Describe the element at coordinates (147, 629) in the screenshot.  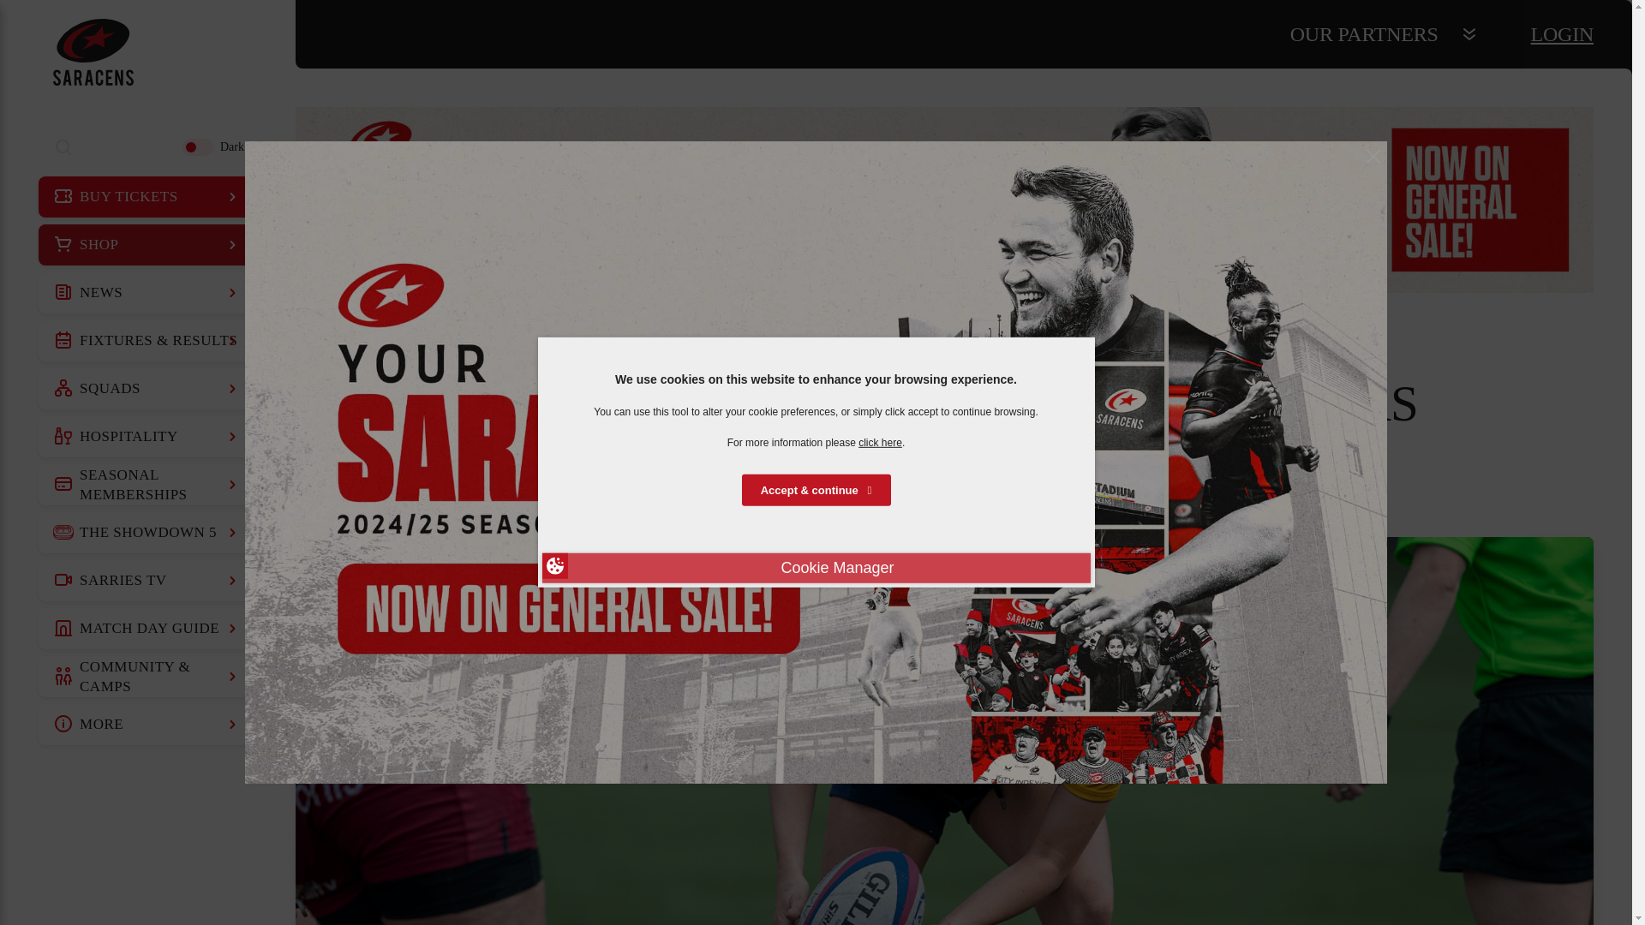
I see `MATCH DAY GUIDE` at that location.